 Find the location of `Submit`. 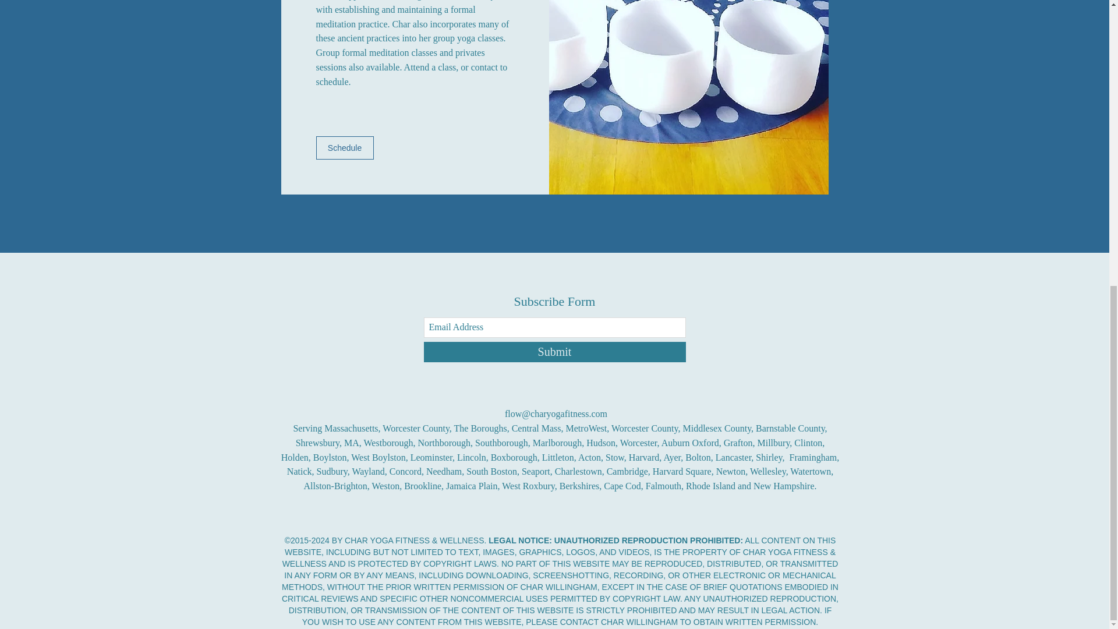

Submit is located at coordinates (554, 352).